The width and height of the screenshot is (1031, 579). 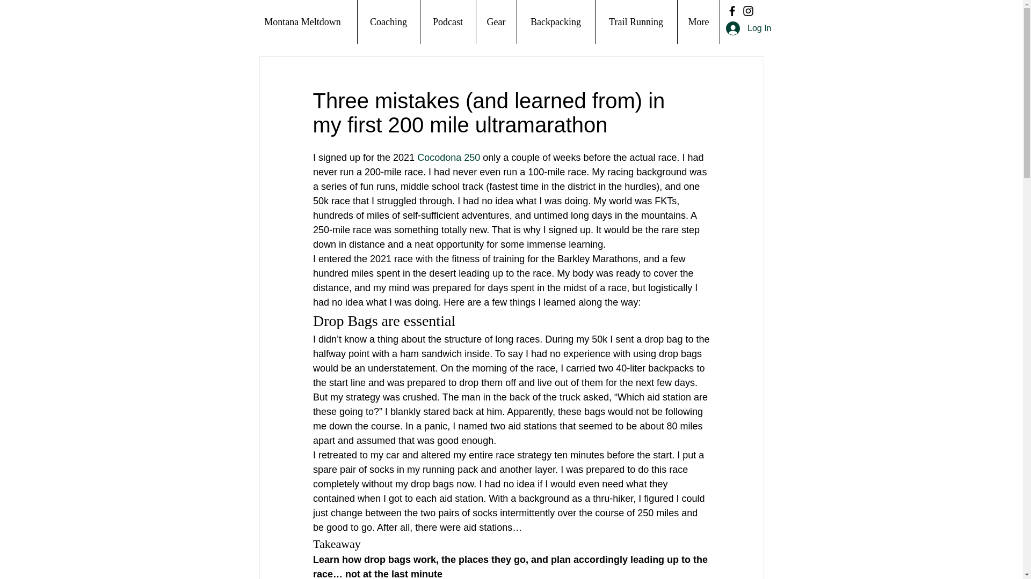 I want to click on Backpacking, so click(x=555, y=22).